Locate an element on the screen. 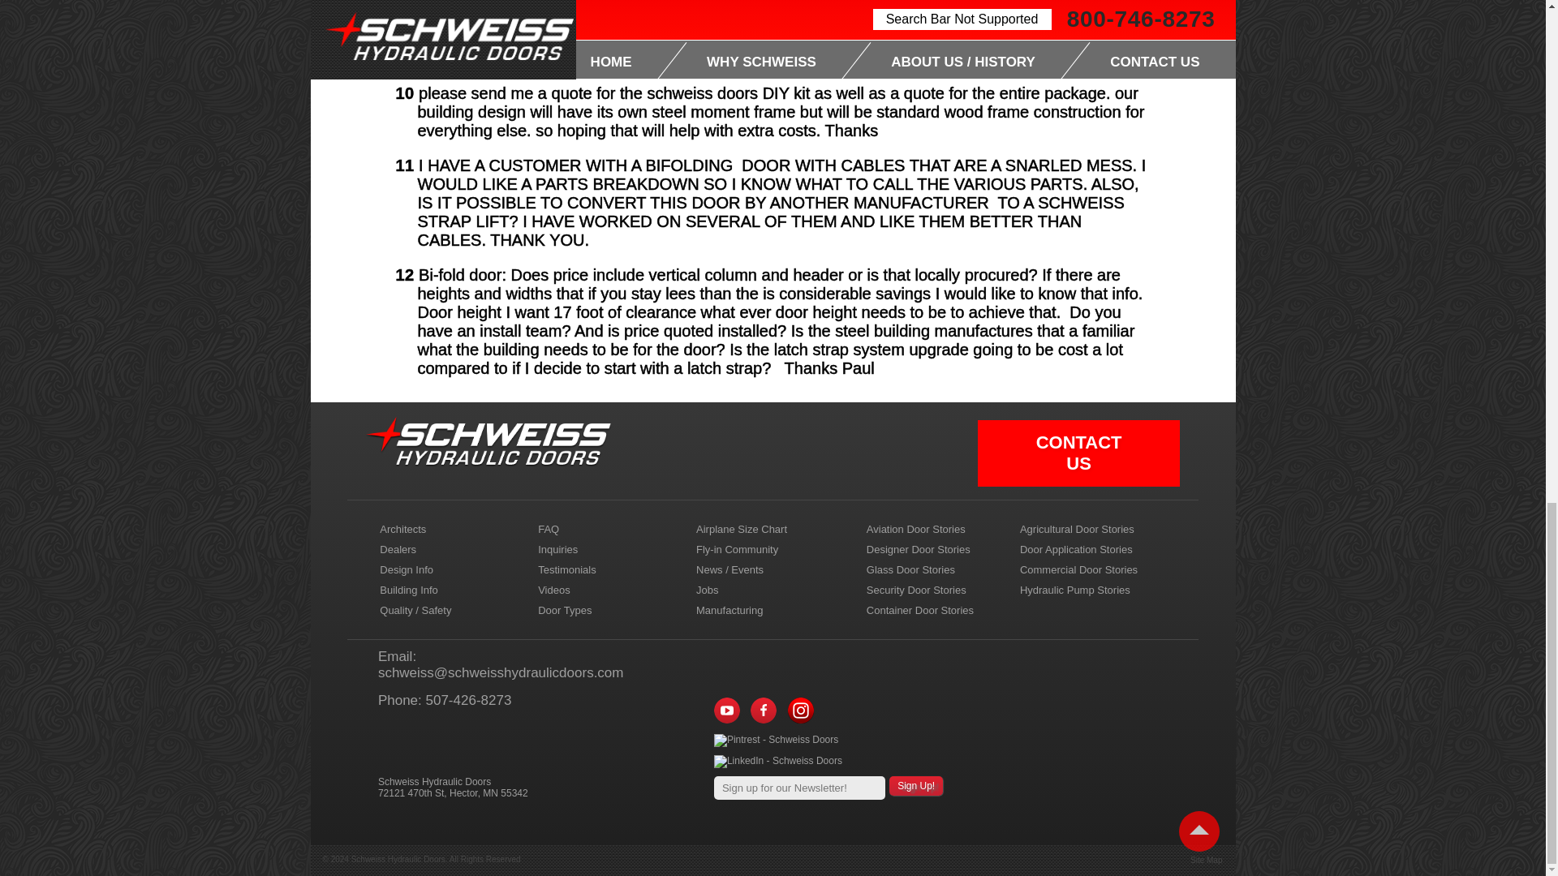  Building Info is located at coordinates (452, 589).